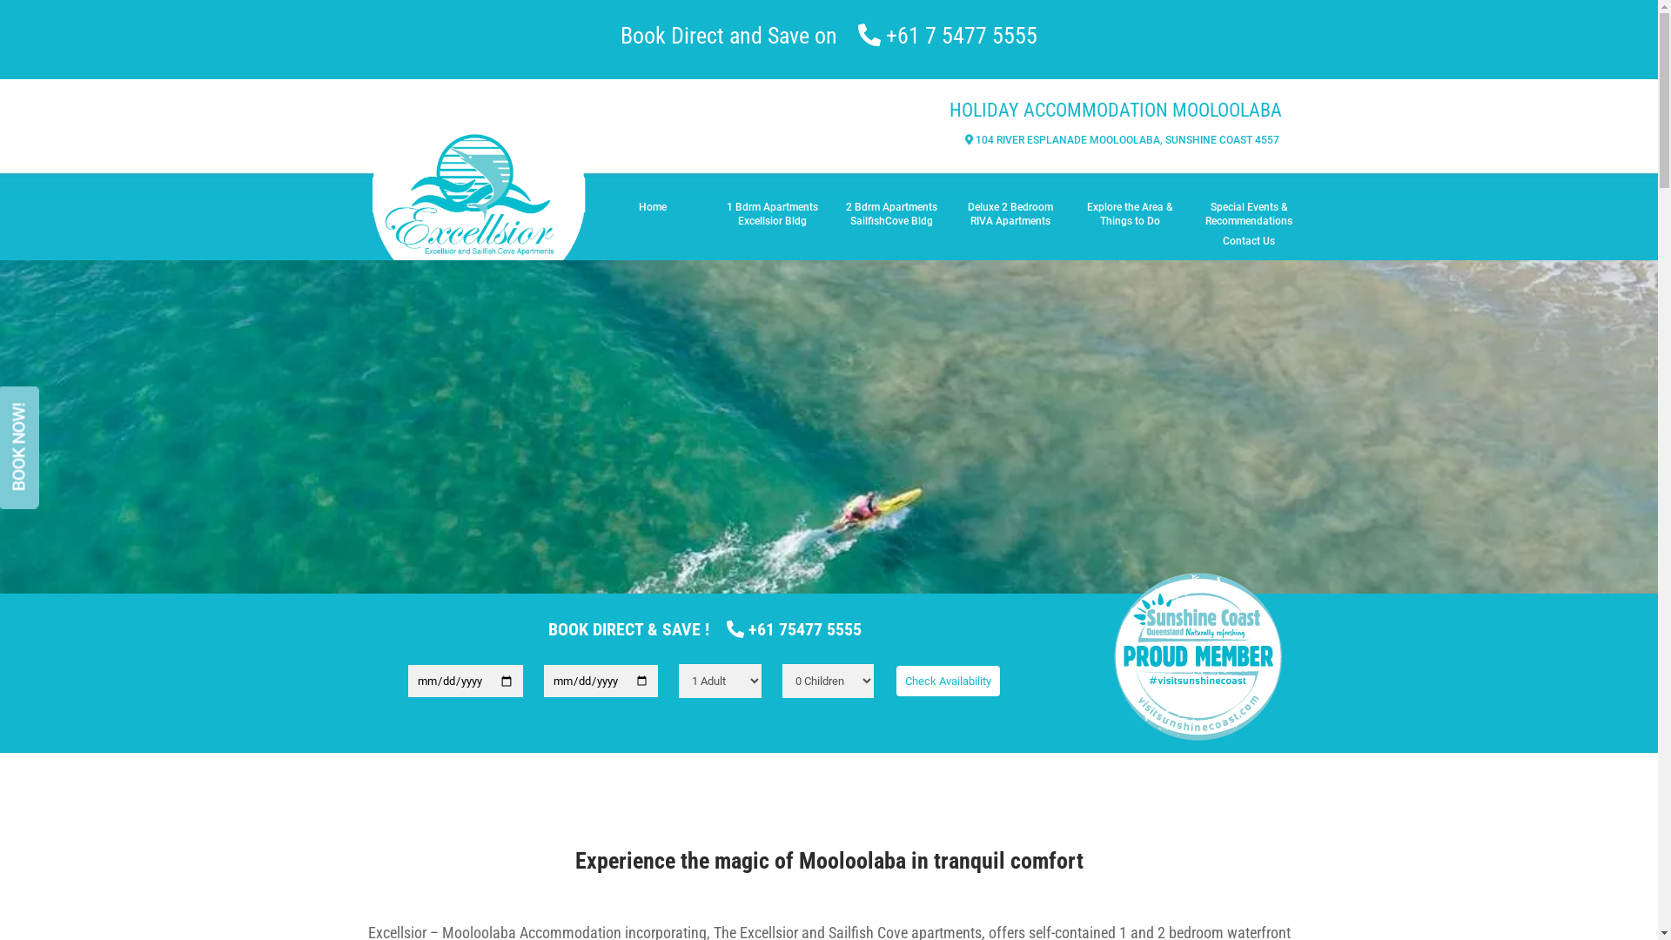  What do you see at coordinates (1201, 658) in the screenshot?
I see `SSC` at bounding box center [1201, 658].